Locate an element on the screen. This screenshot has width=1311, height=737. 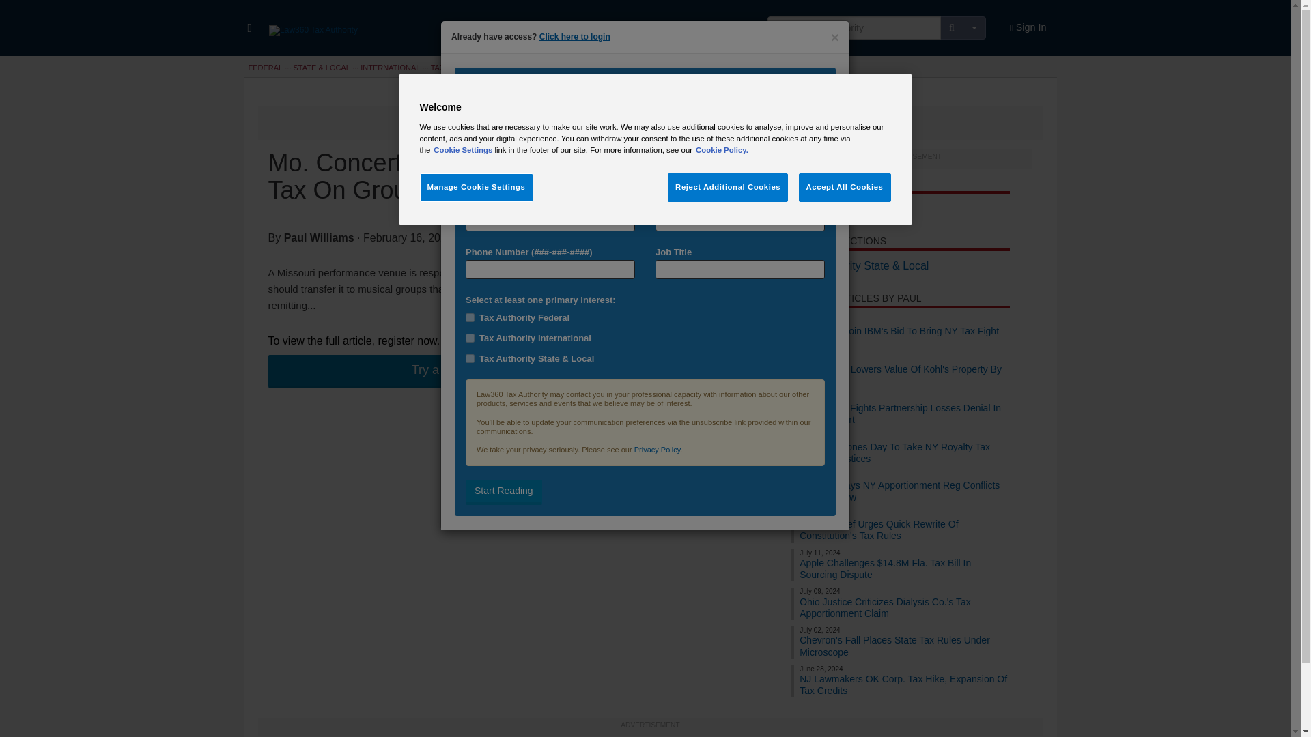
tax-authority-international is located at coordinates (470, 338).